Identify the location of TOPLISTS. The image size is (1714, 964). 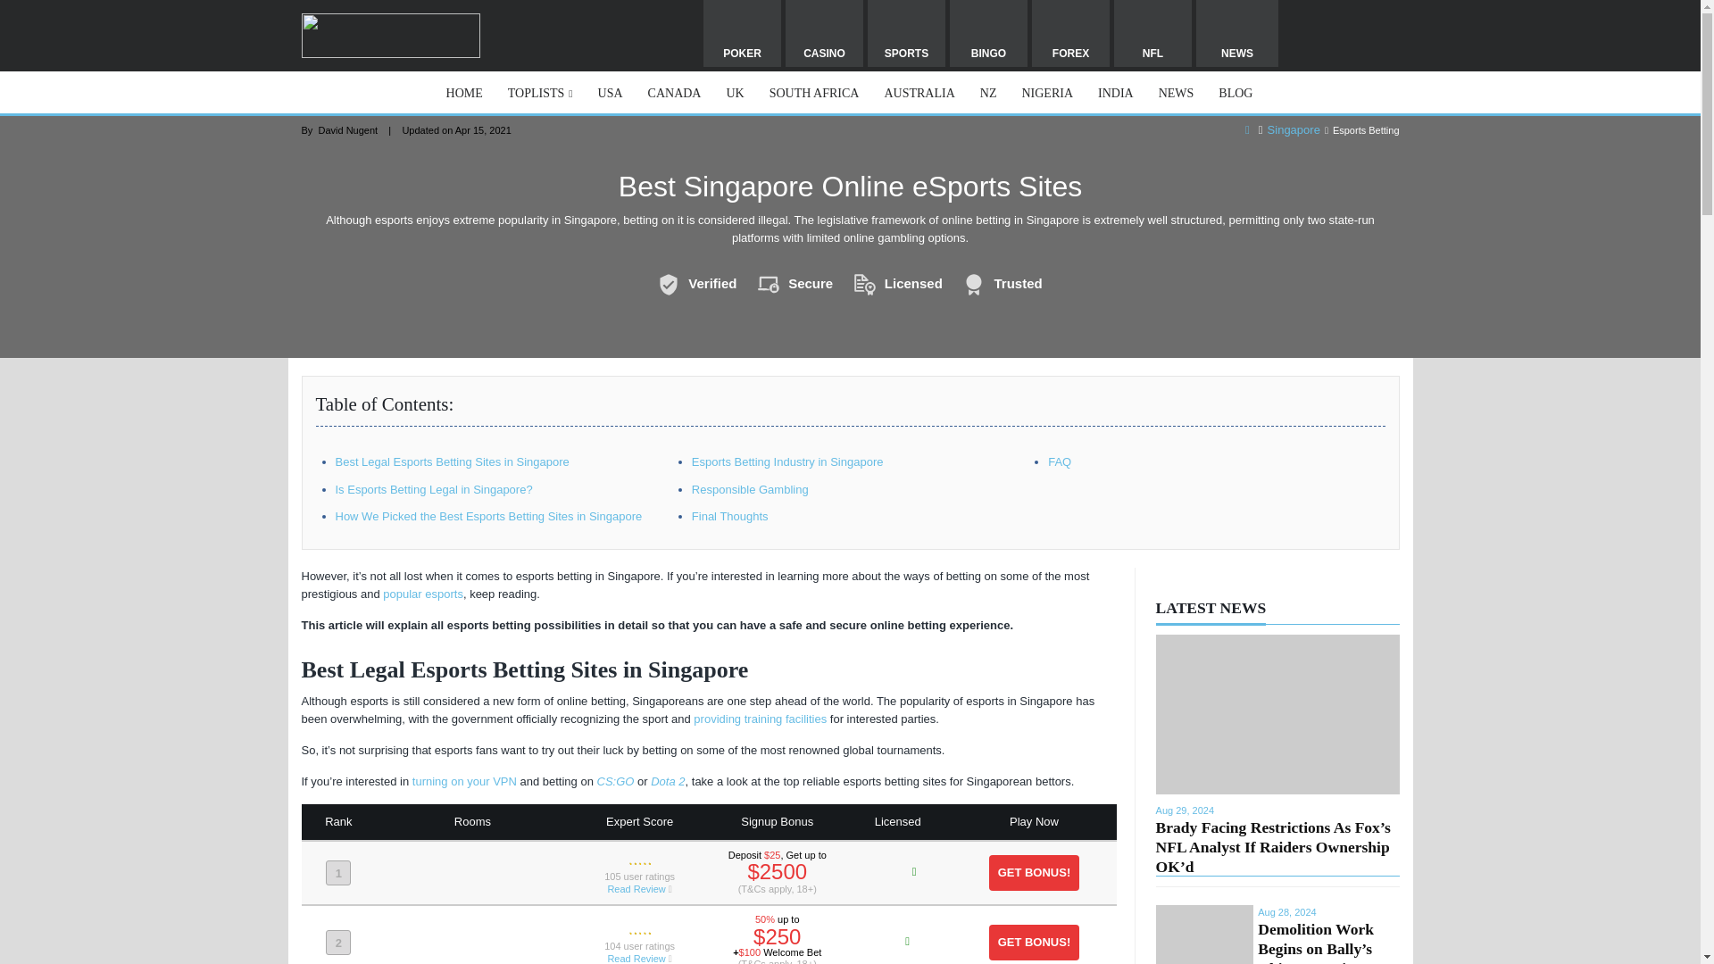
(540, 93).